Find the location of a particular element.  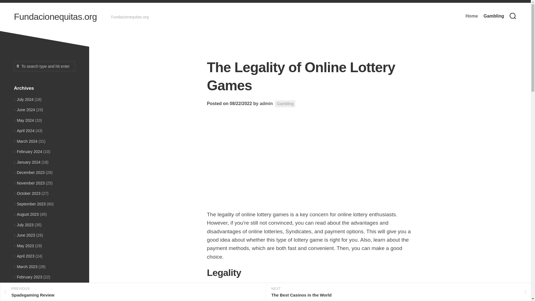

February 2023 is located at coordinates (28, 277).